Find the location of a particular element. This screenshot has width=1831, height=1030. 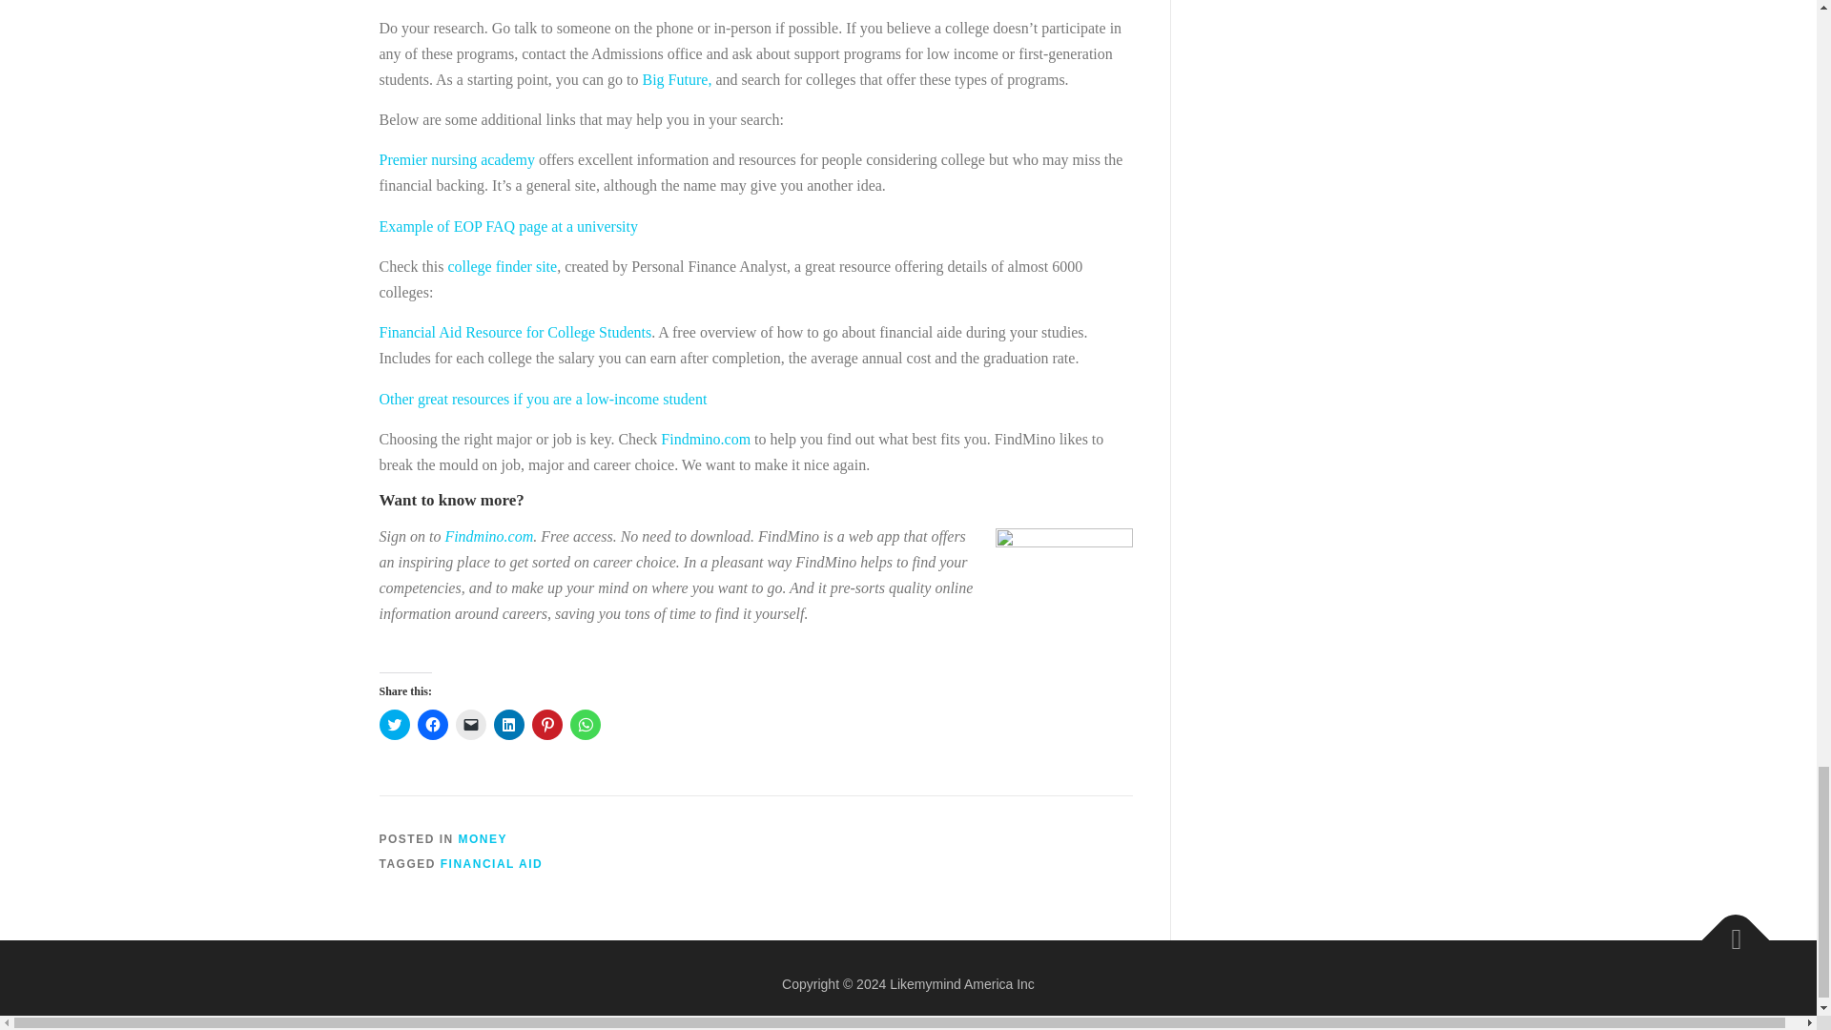

Click to share on Facebook is located at coordinates (433, 725).